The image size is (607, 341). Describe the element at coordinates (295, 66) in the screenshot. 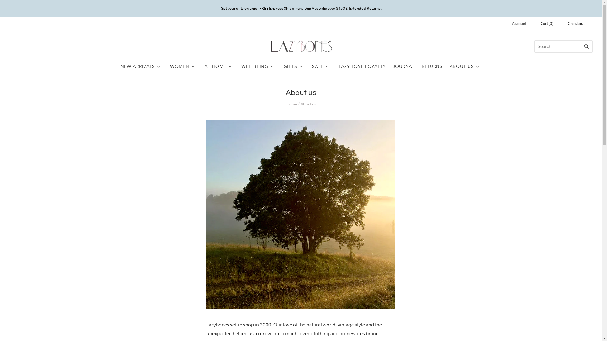

I see `GIFTS` at that location.